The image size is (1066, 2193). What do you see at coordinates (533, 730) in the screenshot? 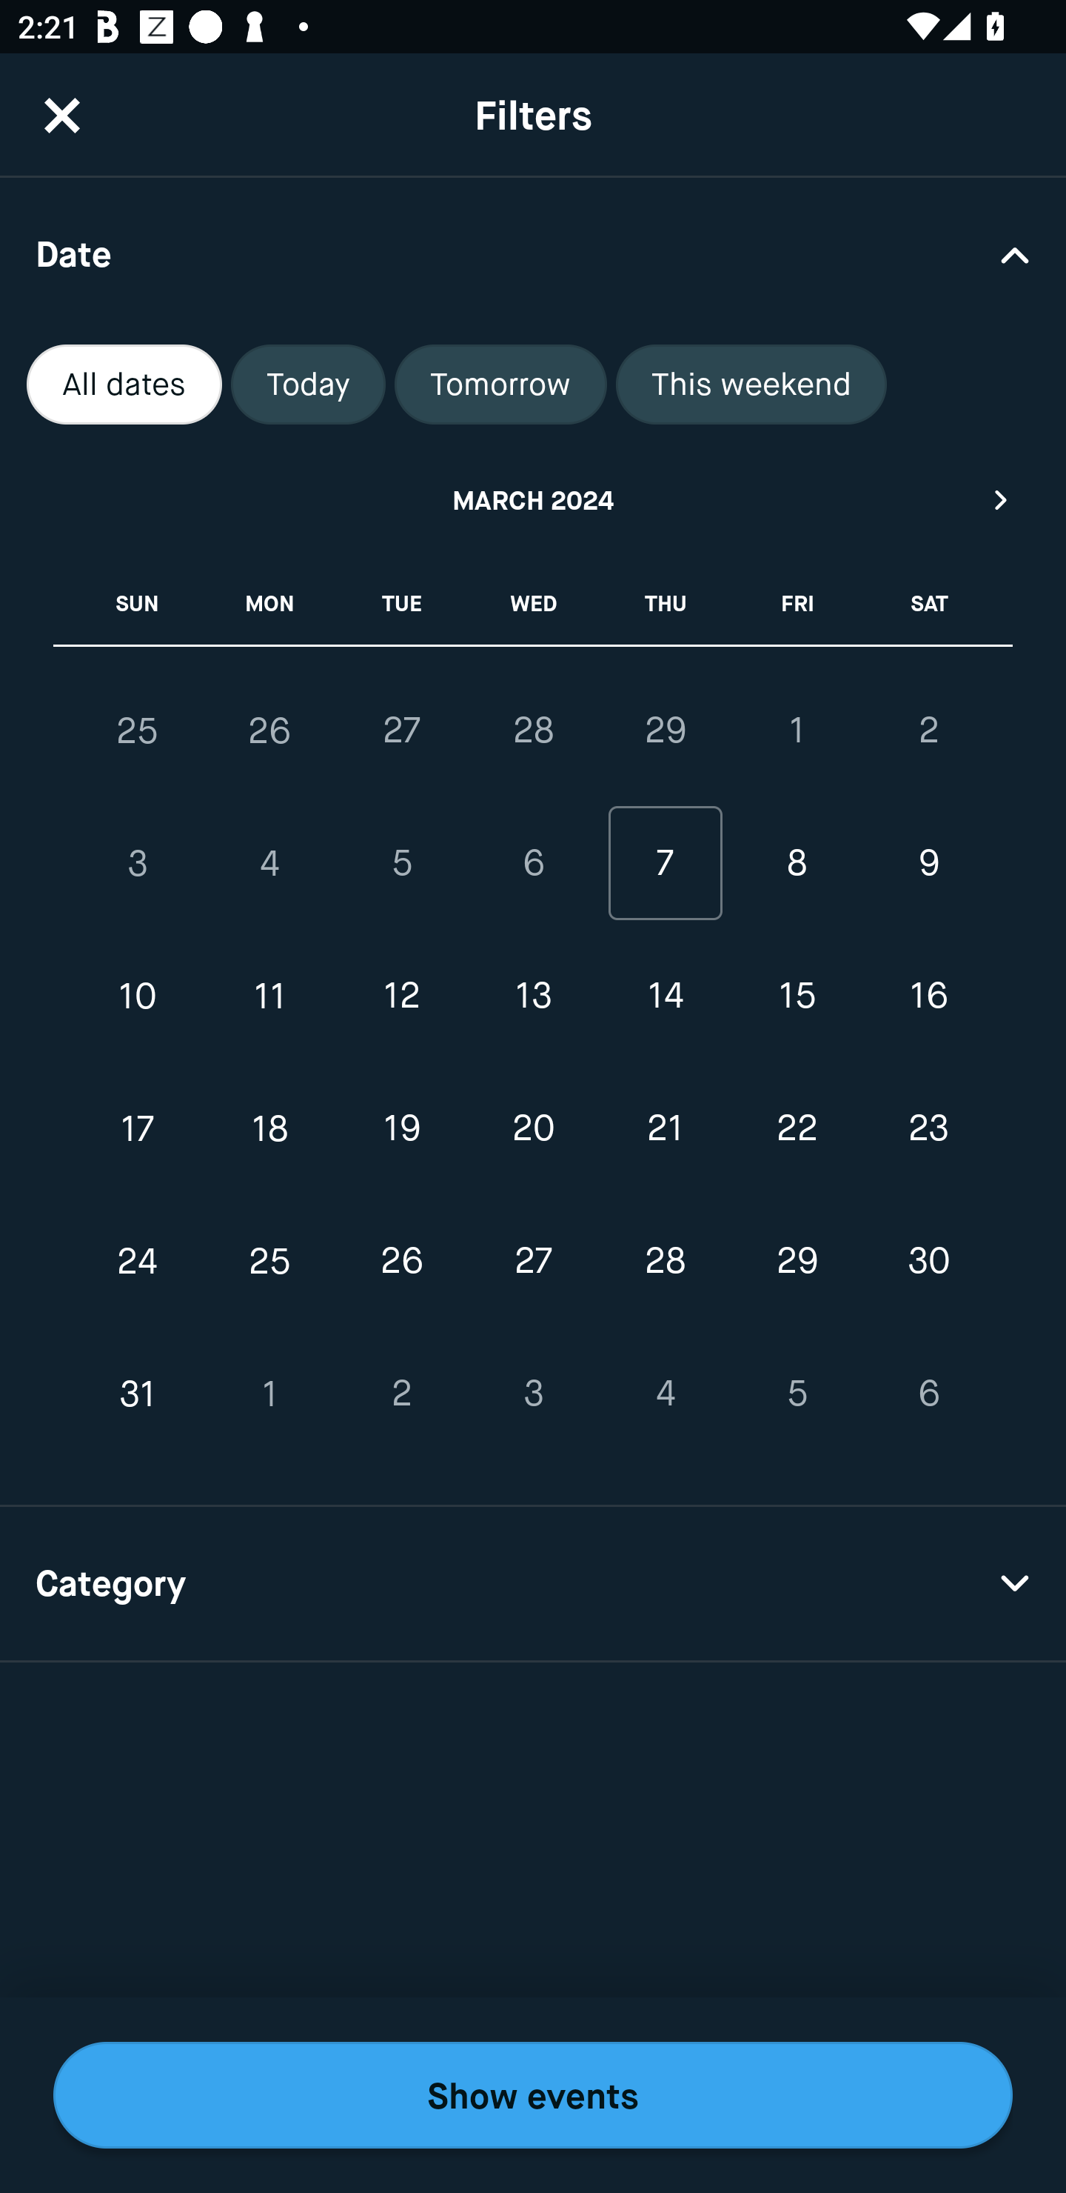
I see `28` at bounding box center [533, 730].